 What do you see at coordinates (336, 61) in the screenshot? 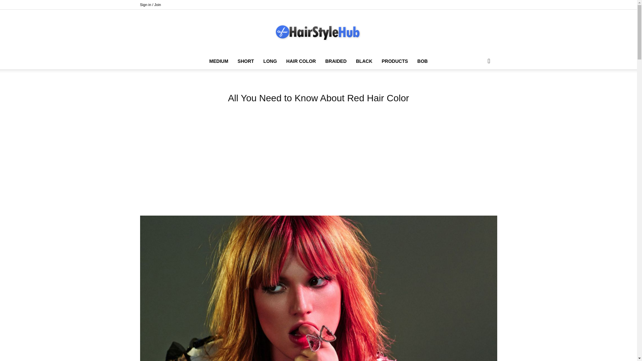
I see `BRAIDED` at bounding box center [336, 61].